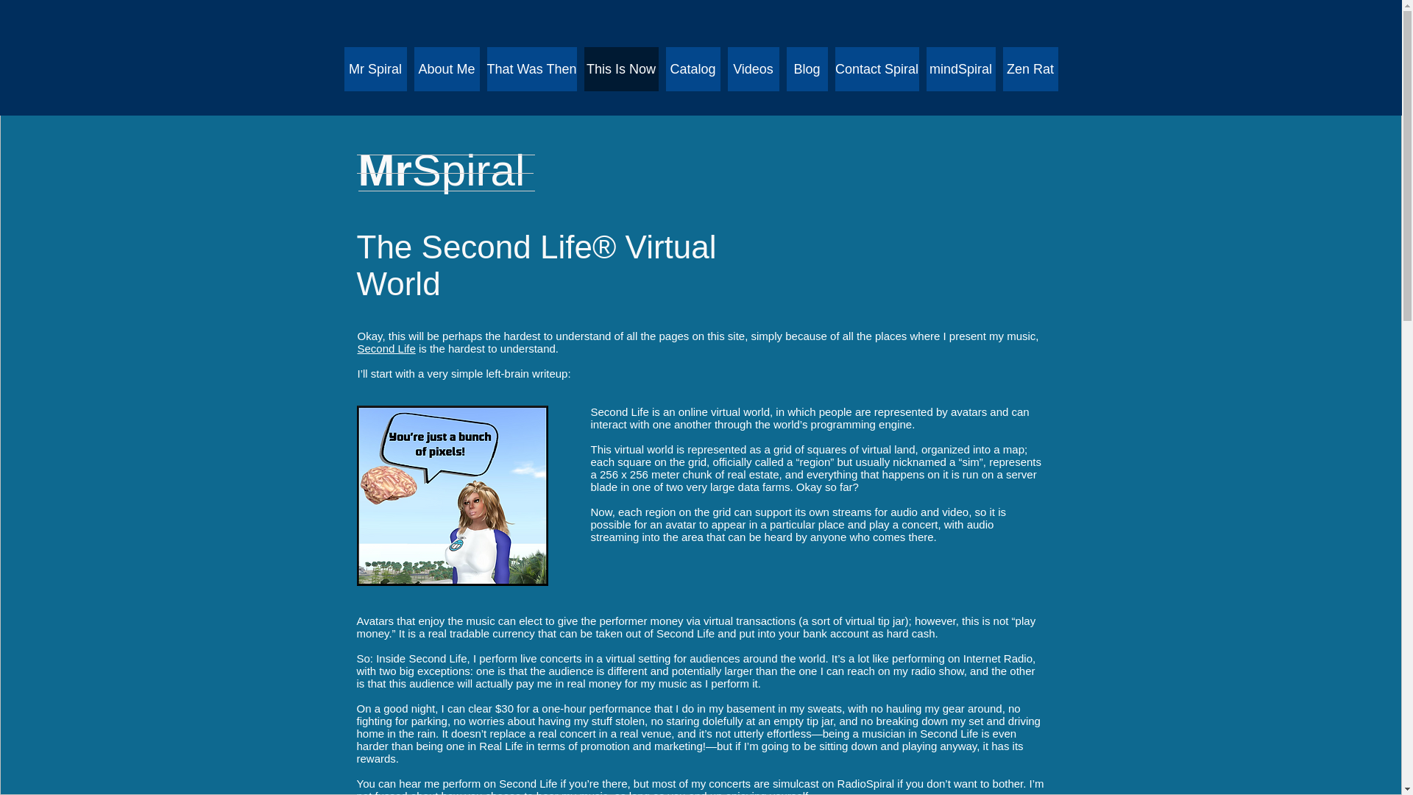 The width and height of the screenshot is (1413, 795). What do you see at coordinates (446, 69) in the screenshot?
I see `About Me` at bounding box center [446, 69].